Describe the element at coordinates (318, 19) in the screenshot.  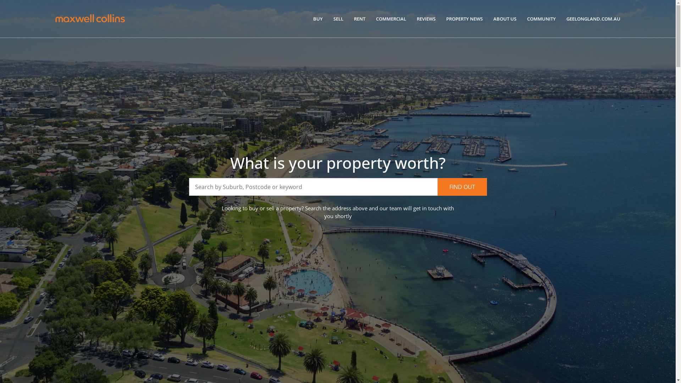
I see `BUY` at that location.